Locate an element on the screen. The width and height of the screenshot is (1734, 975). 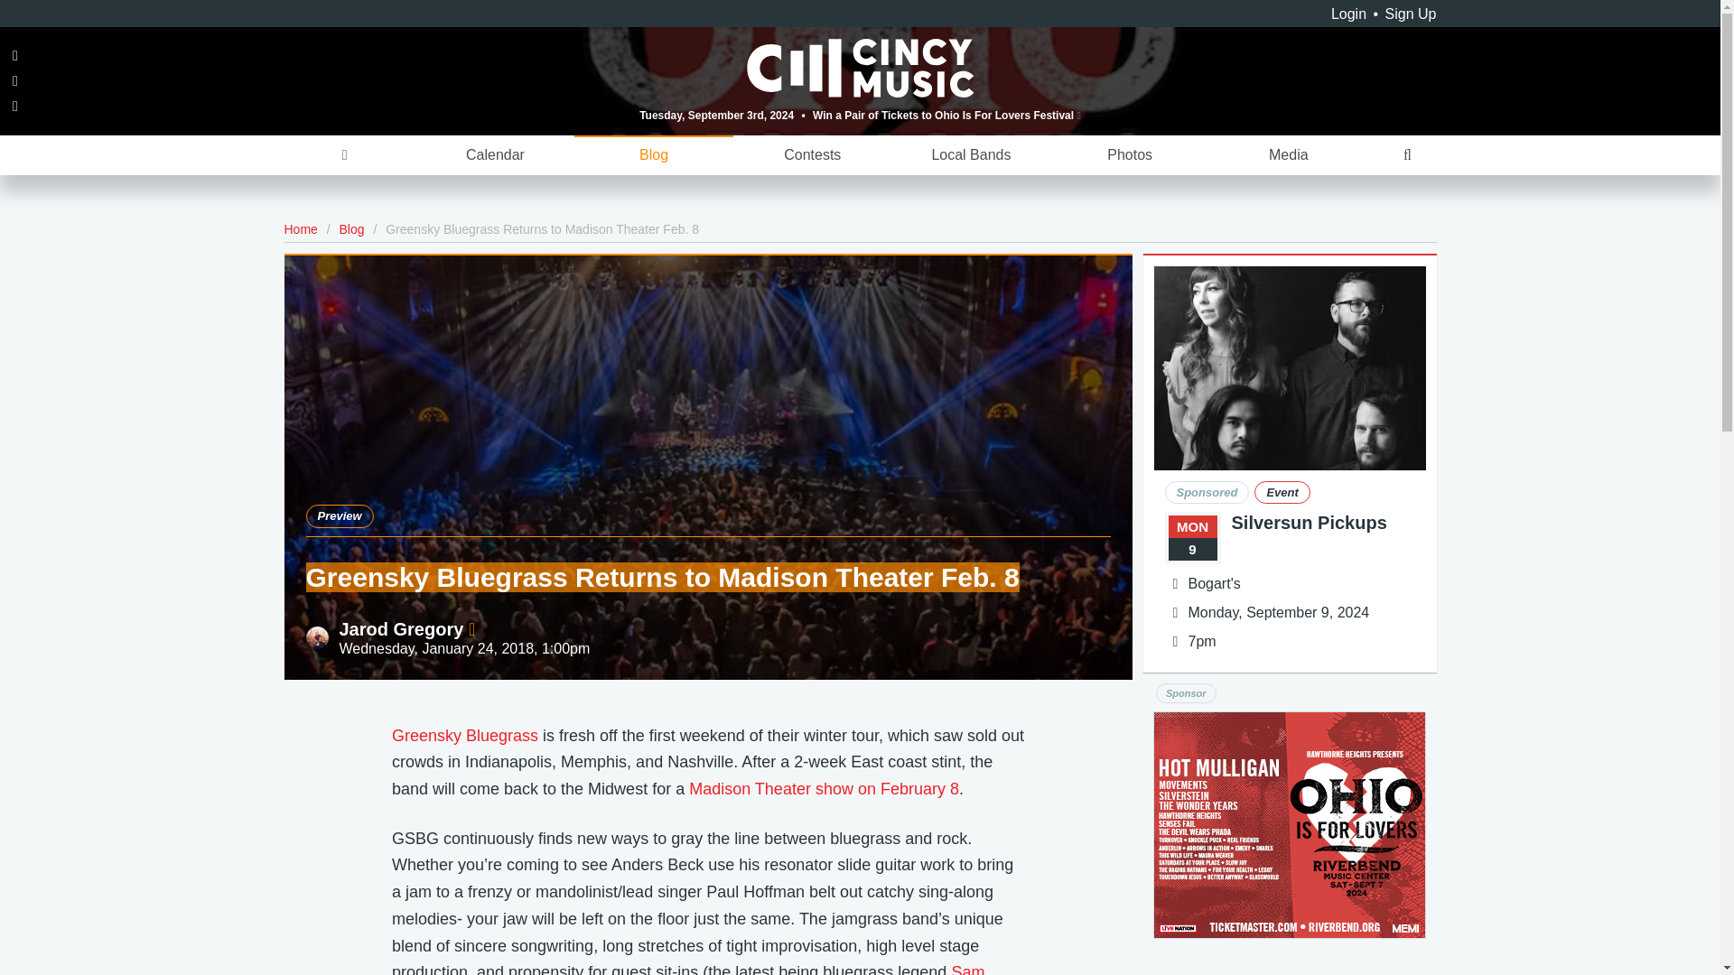
Greensky Bluegrass is located at coordinates (464, 735).